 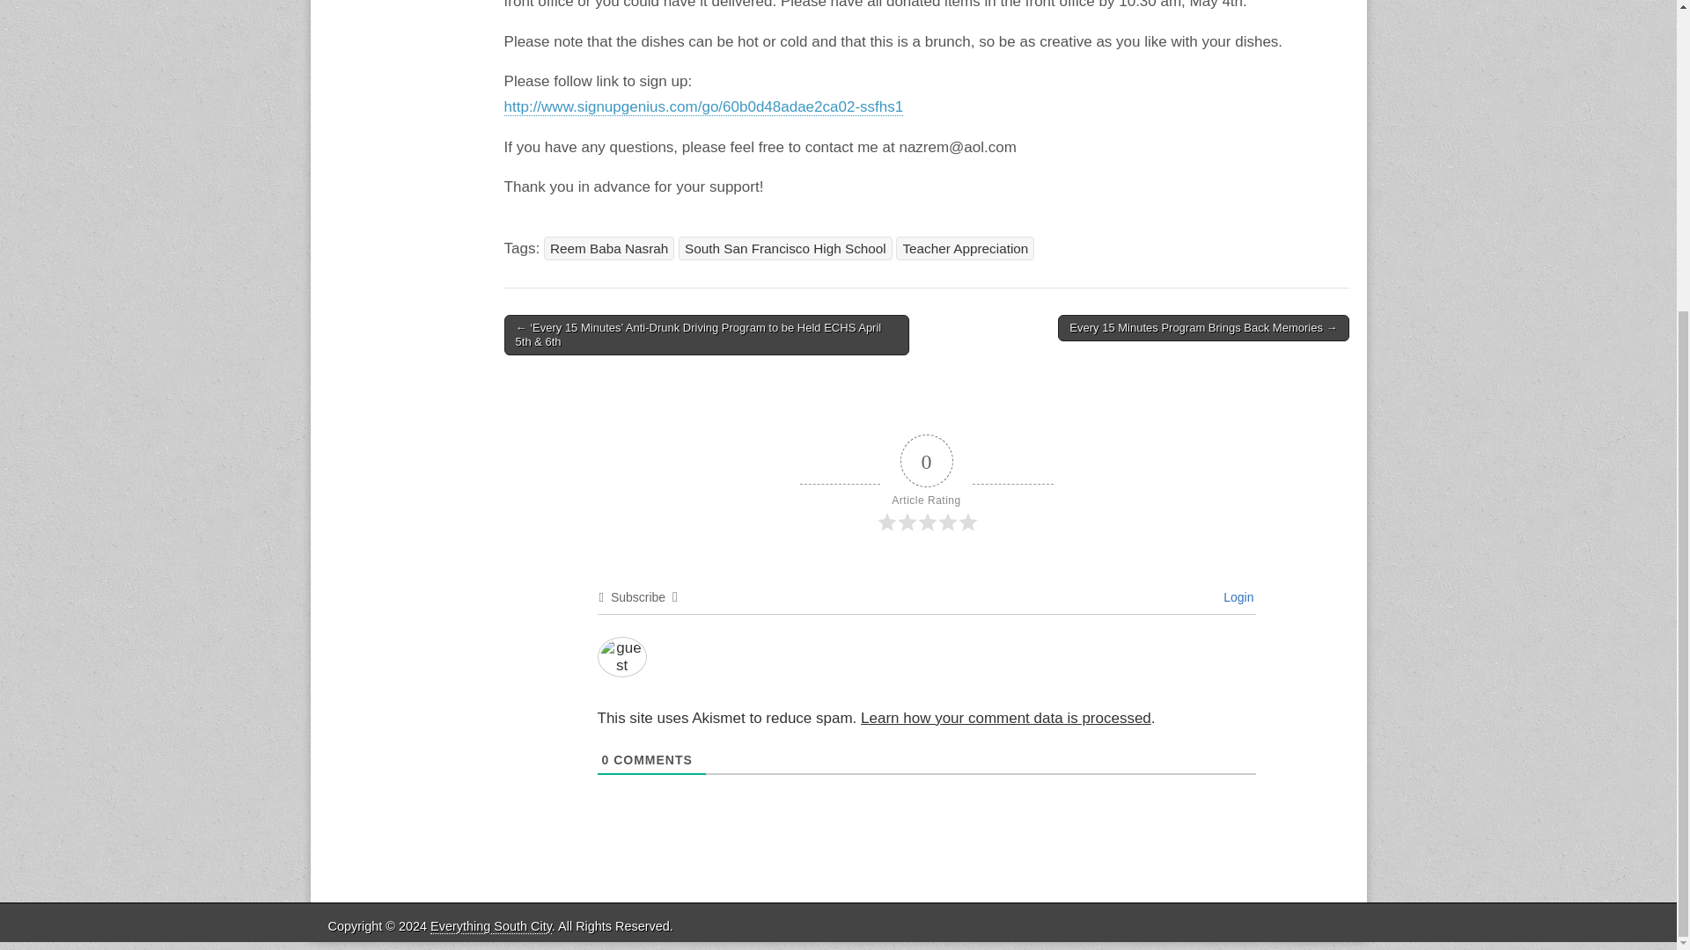 I want to click on Login, so click(x=1236, y=596).